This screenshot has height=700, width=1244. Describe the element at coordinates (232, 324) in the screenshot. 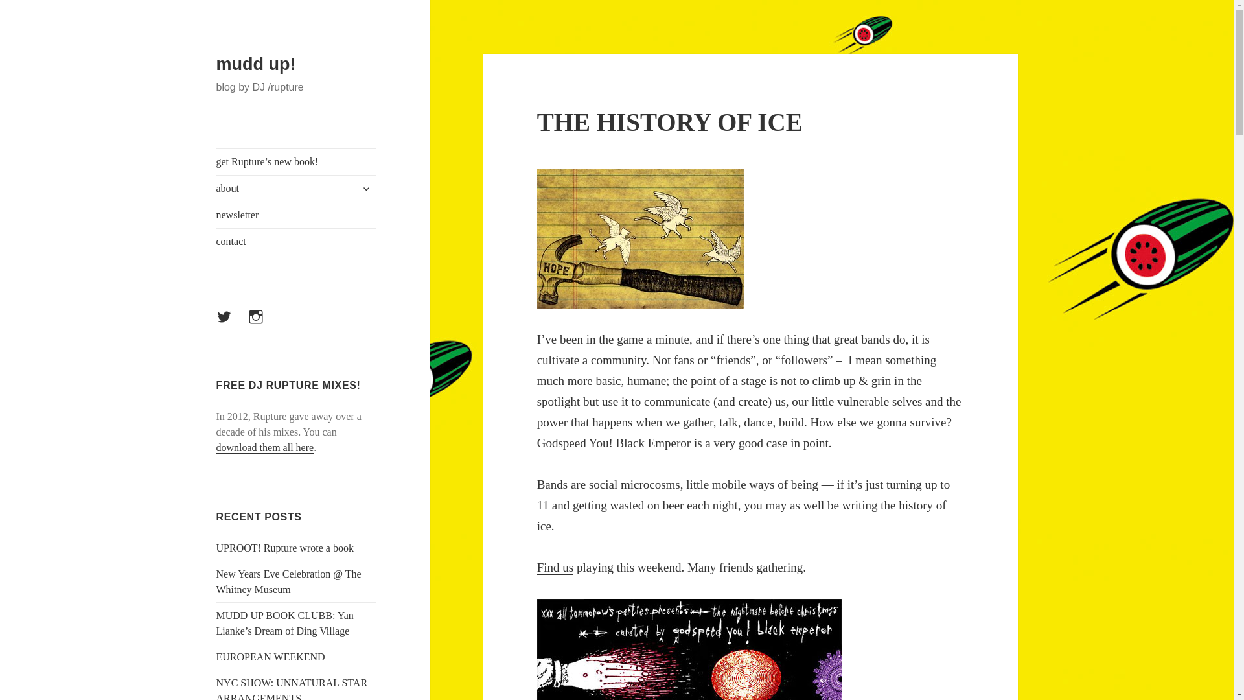

I see `twitter` at that location.